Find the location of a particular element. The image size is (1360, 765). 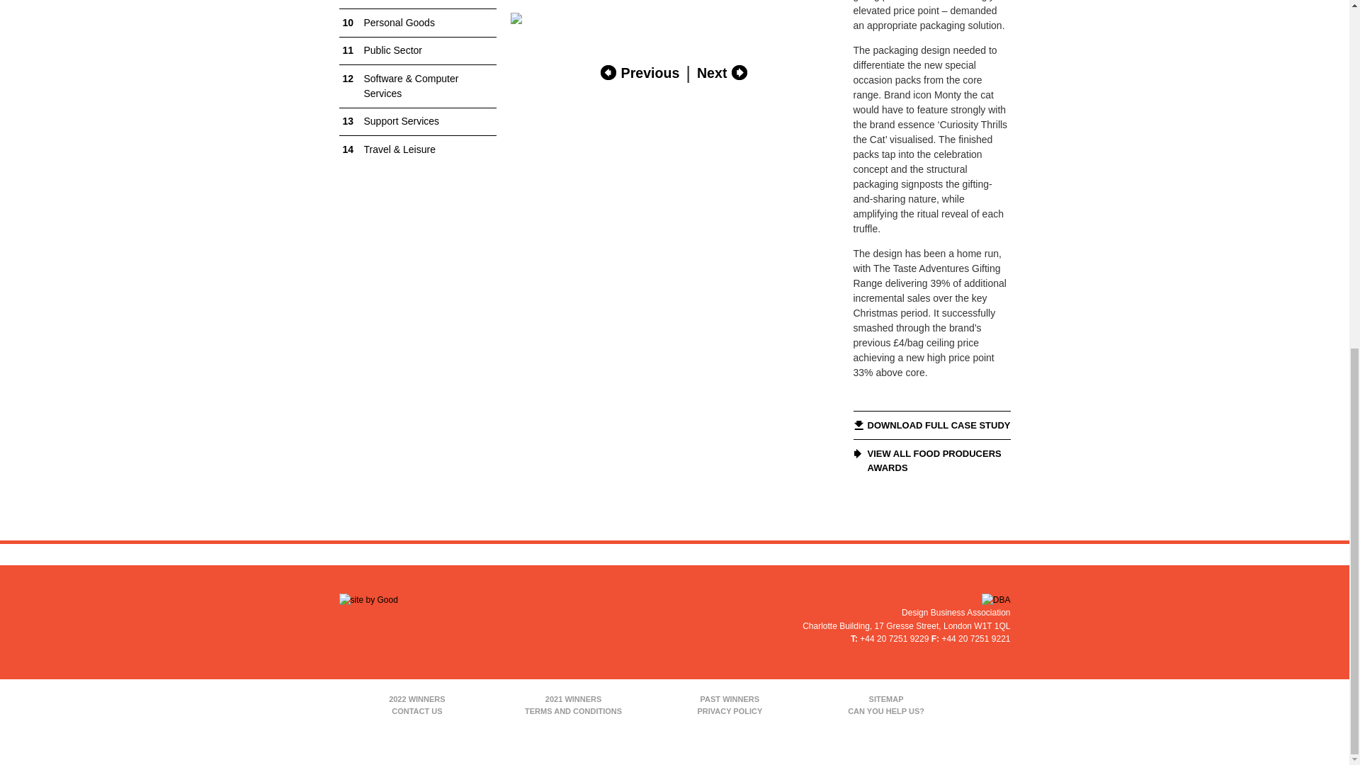

Support Services is located at coordinates (417, 122).